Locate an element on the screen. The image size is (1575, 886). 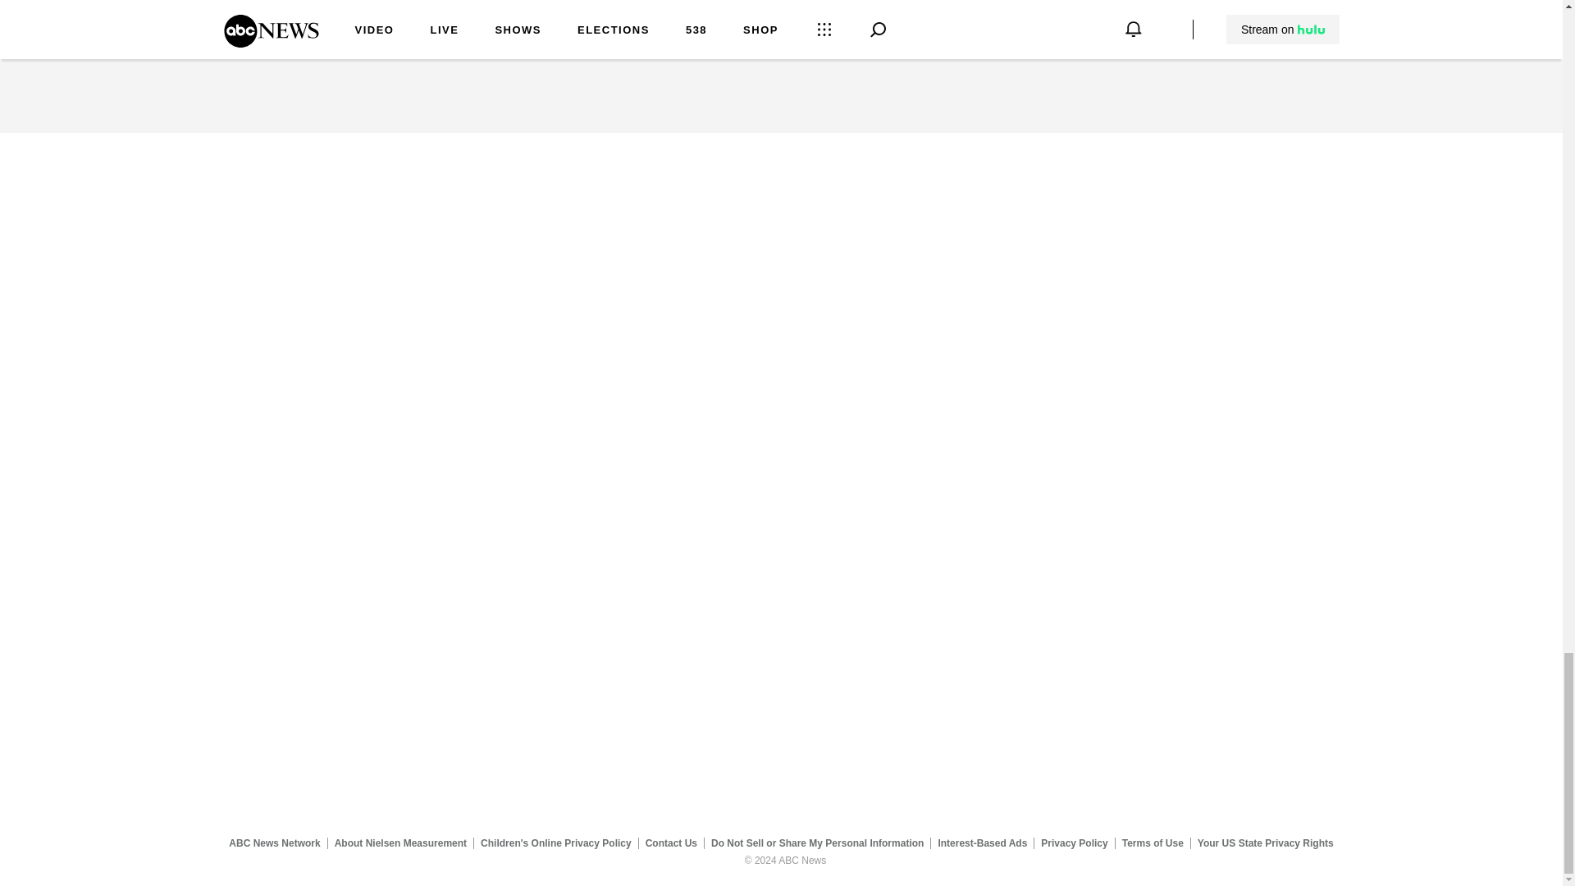
Interest-Based Ads is located at coordinates (983, 843).